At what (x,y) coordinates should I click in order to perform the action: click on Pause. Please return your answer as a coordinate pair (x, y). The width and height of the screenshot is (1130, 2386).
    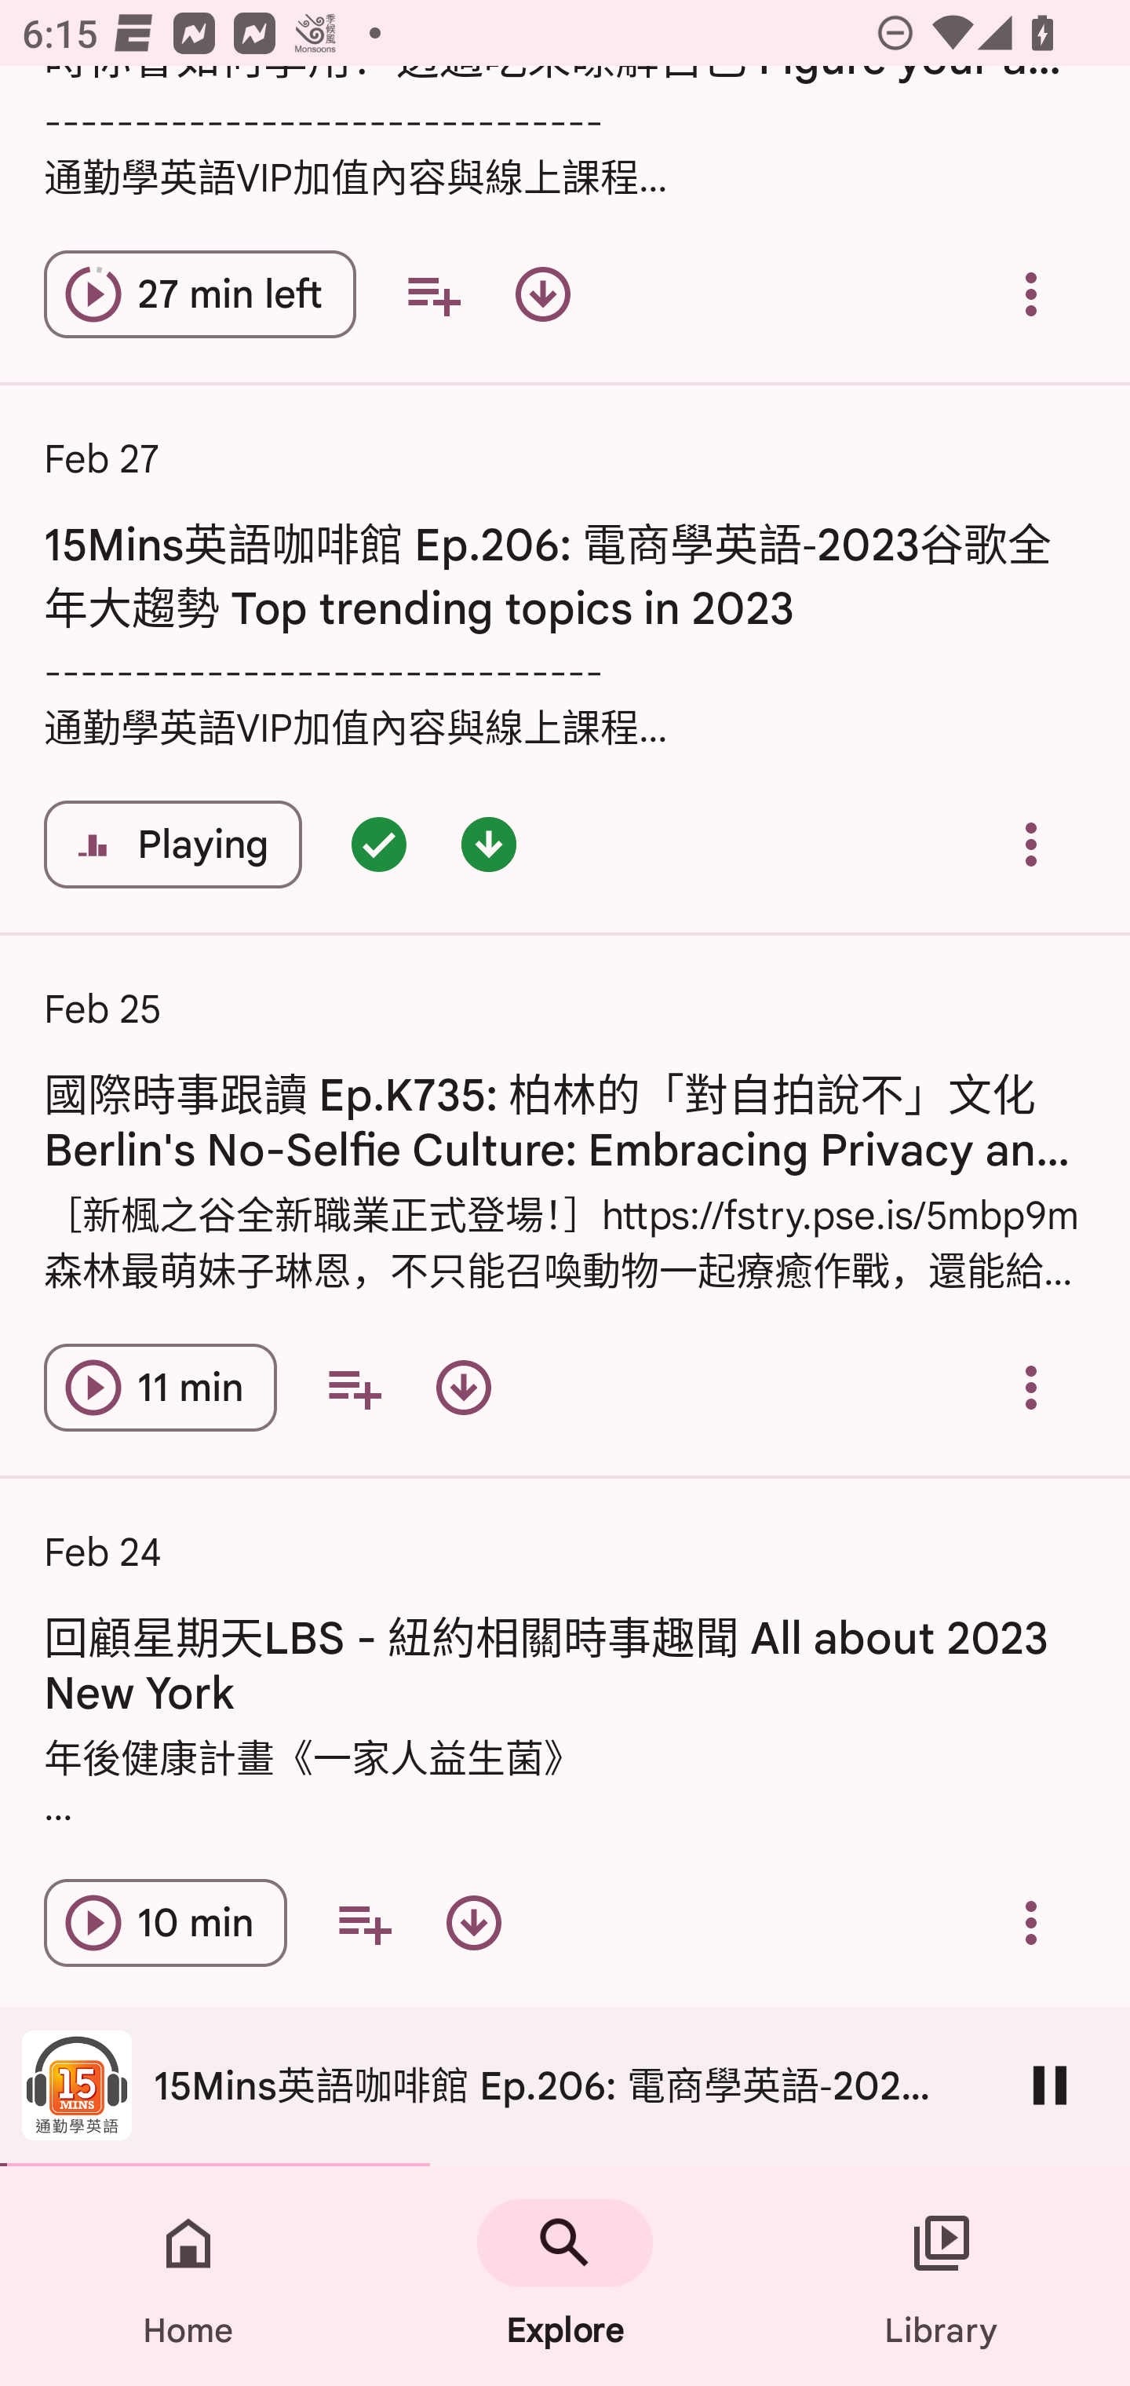
    Looking at the image, I should click on (1050, 2085).